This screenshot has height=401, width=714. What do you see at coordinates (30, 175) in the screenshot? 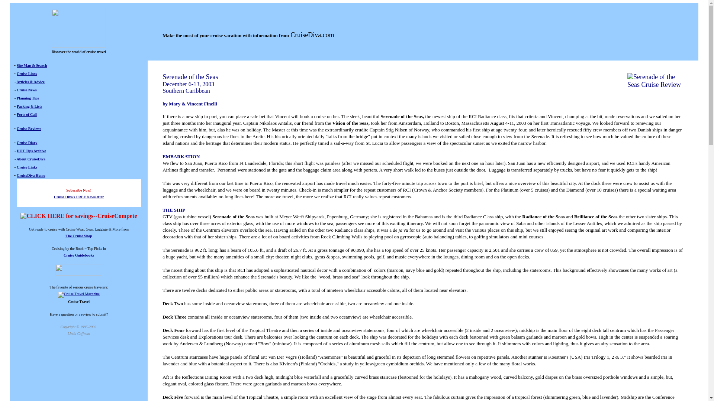
I see `CruiseDiva Home` at bounding box center [30, 175].